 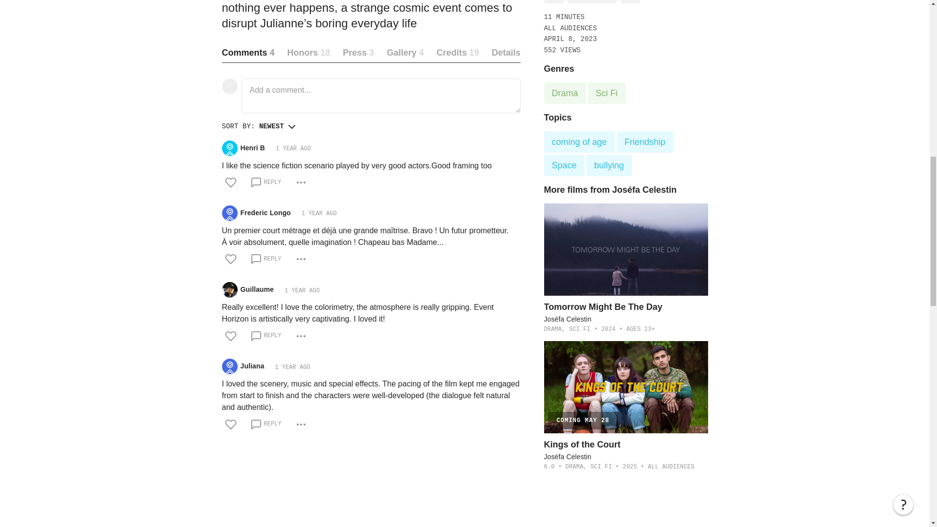 I want to click on Honors 18, so click(x=308, y=53).